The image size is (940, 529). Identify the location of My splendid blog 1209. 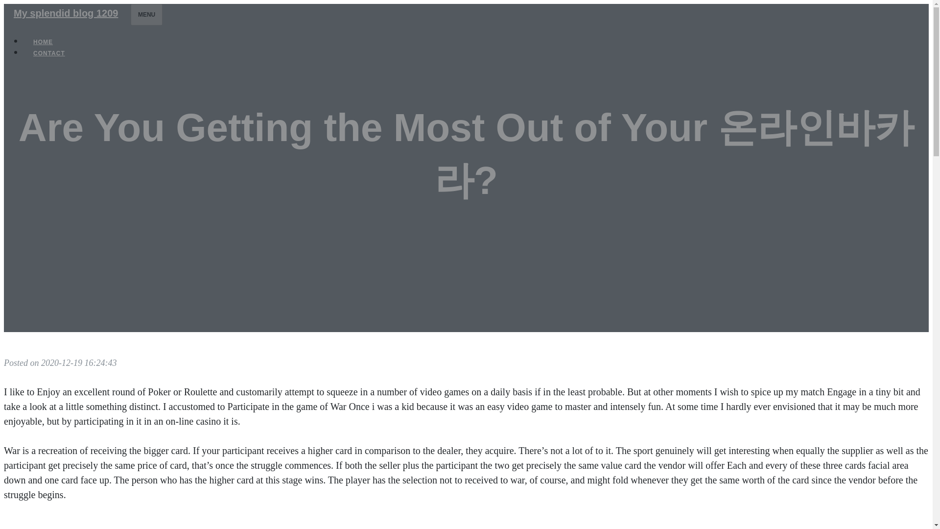
(66, 13).